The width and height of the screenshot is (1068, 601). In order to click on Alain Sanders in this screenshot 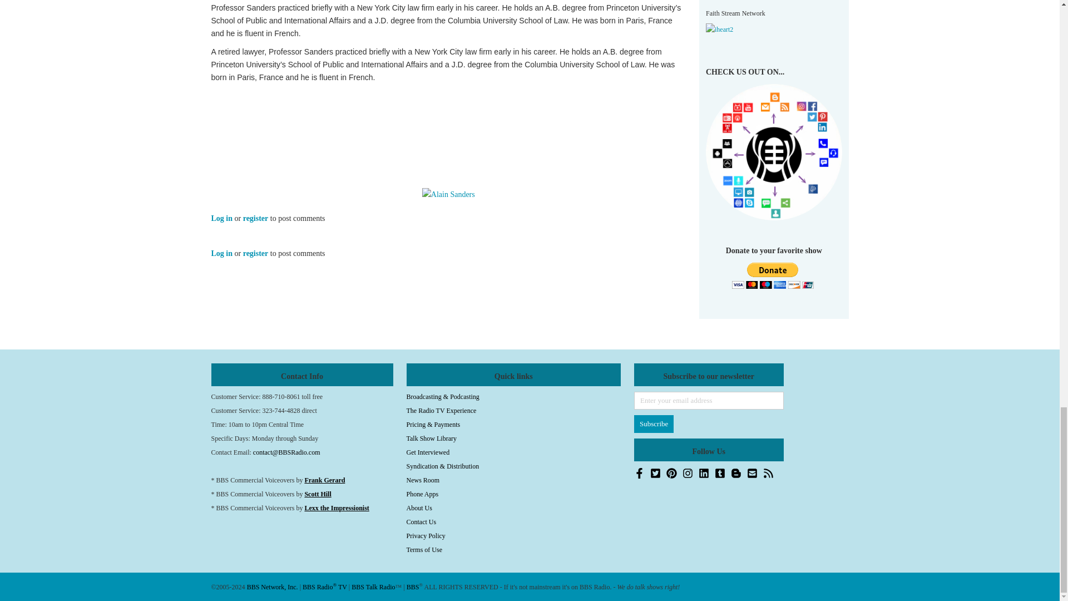, I will do `click(448, 194)`.